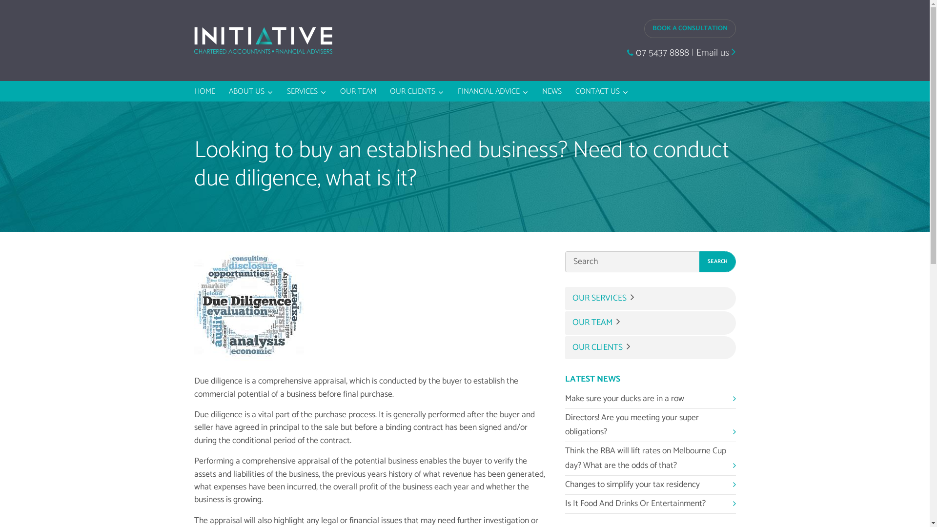 The image size is (937, 527). I want to click on 07 5437 8888, so click(658, 53).